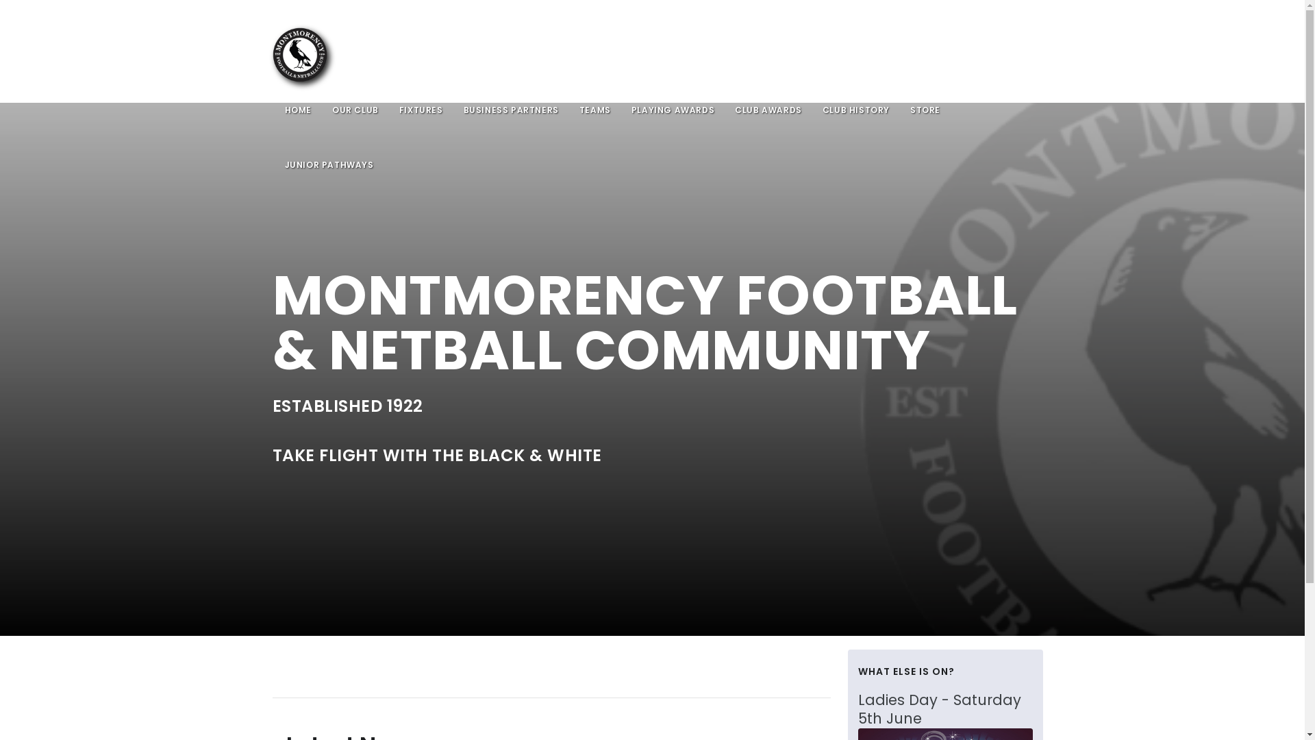 This screenshot has width=1315, height=740. Describe the element at coordinates (856, 110) in the screenshot. I see `CLUB HISTORY` at that location.